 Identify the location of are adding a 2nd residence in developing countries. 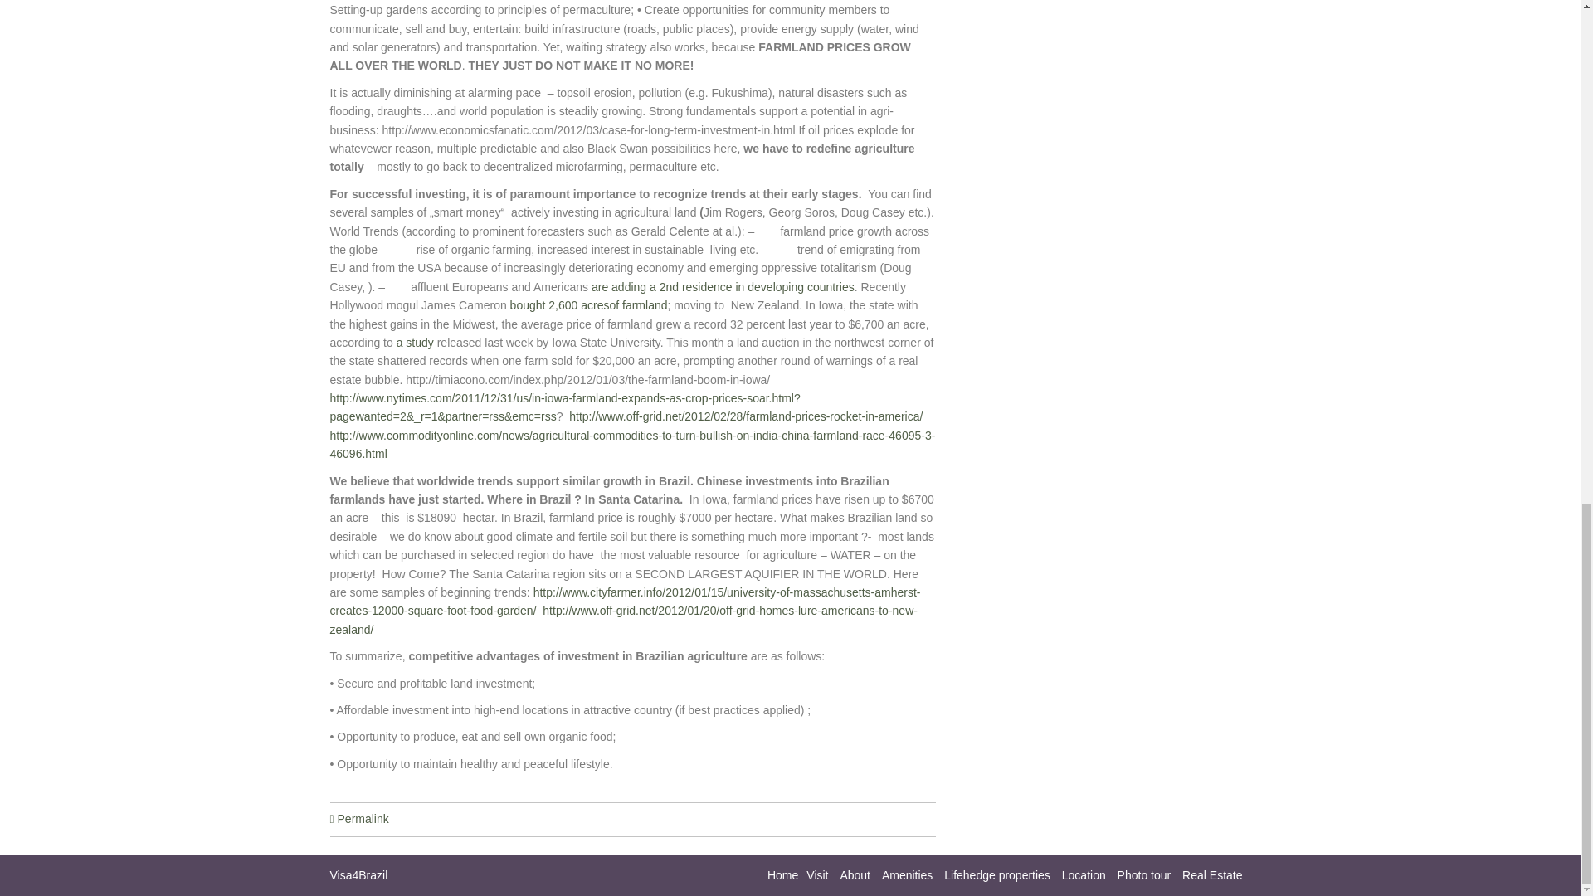
(722, 287).